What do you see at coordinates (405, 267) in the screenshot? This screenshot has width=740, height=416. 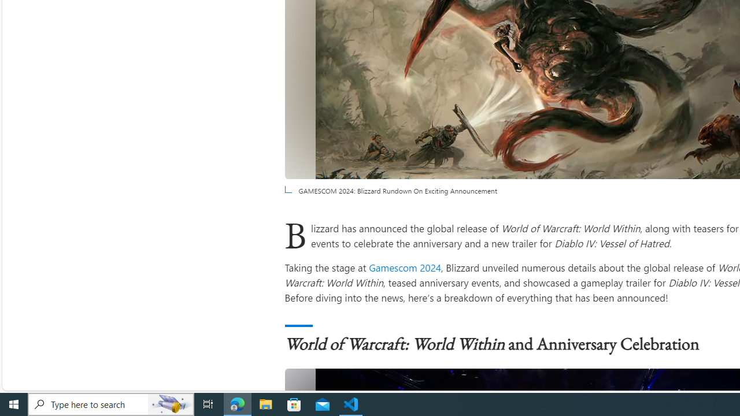 I see `Gamescom 2024` at bounding box center [405, 267].